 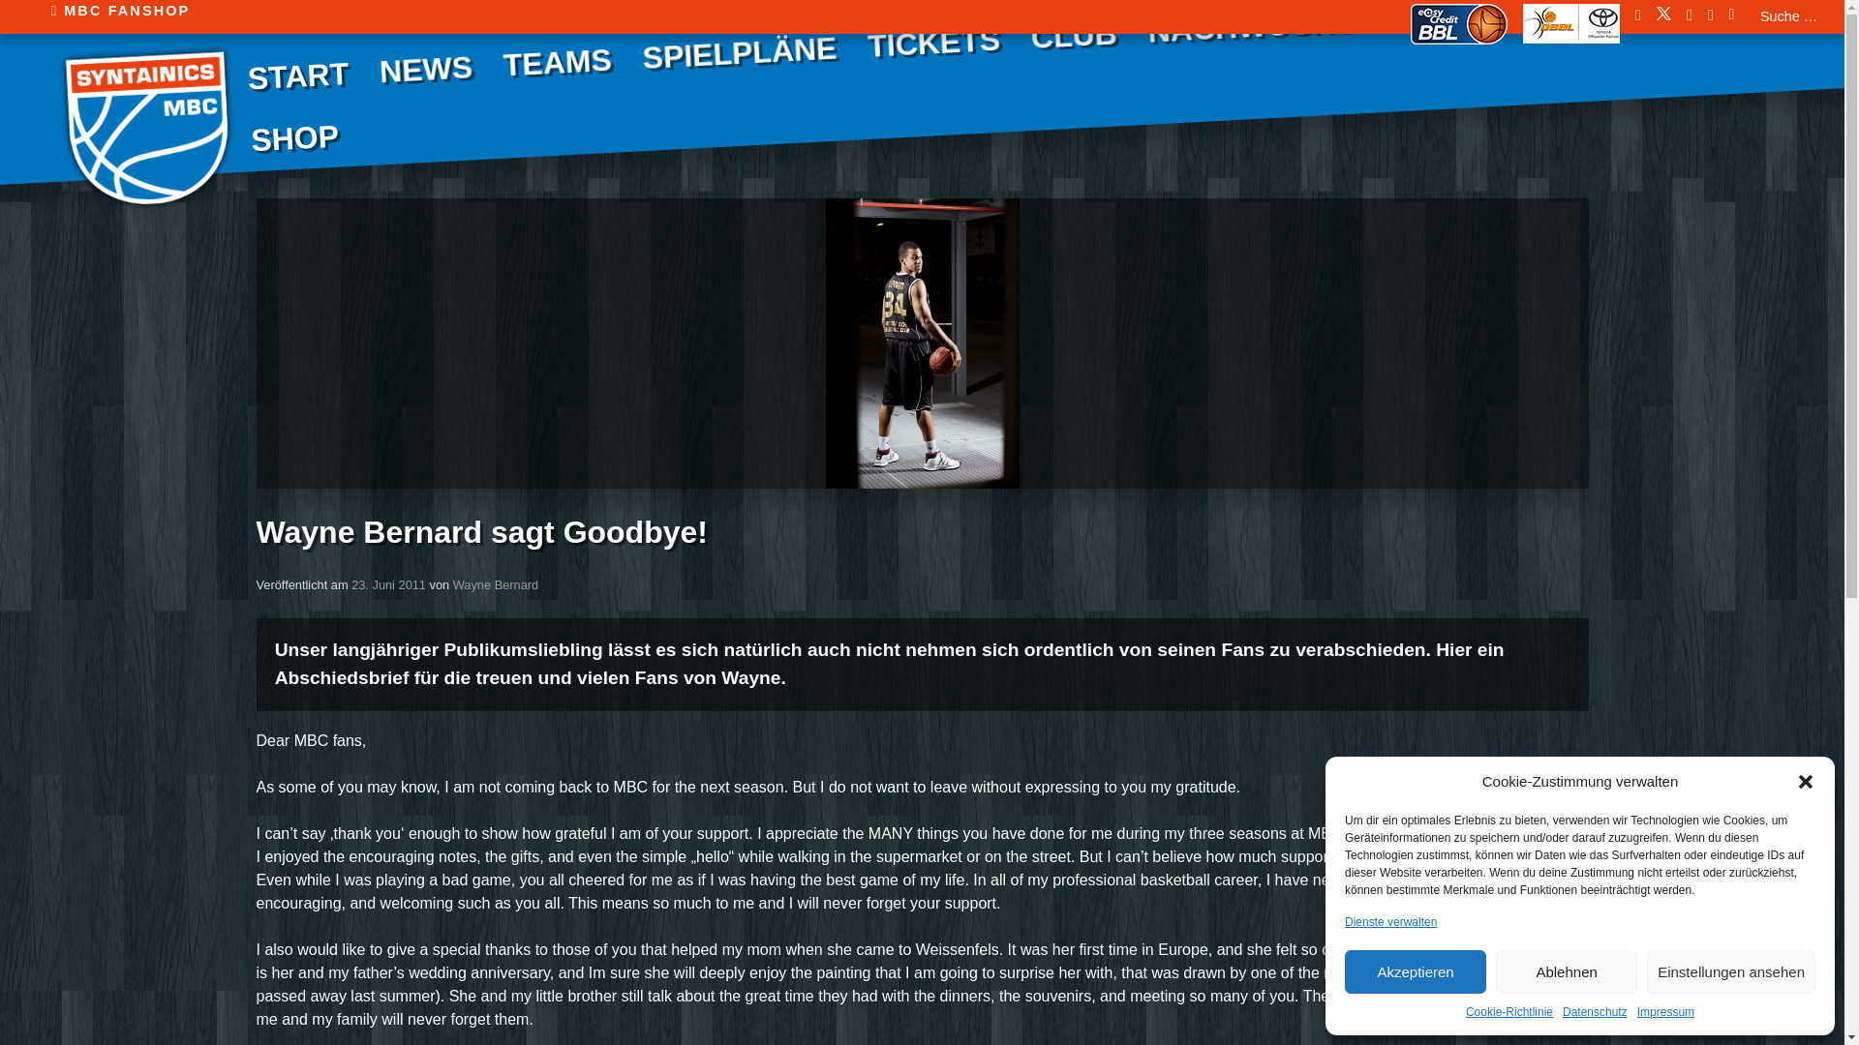 I want to click on MBC FANSHOP, so click(x=121, y=11).